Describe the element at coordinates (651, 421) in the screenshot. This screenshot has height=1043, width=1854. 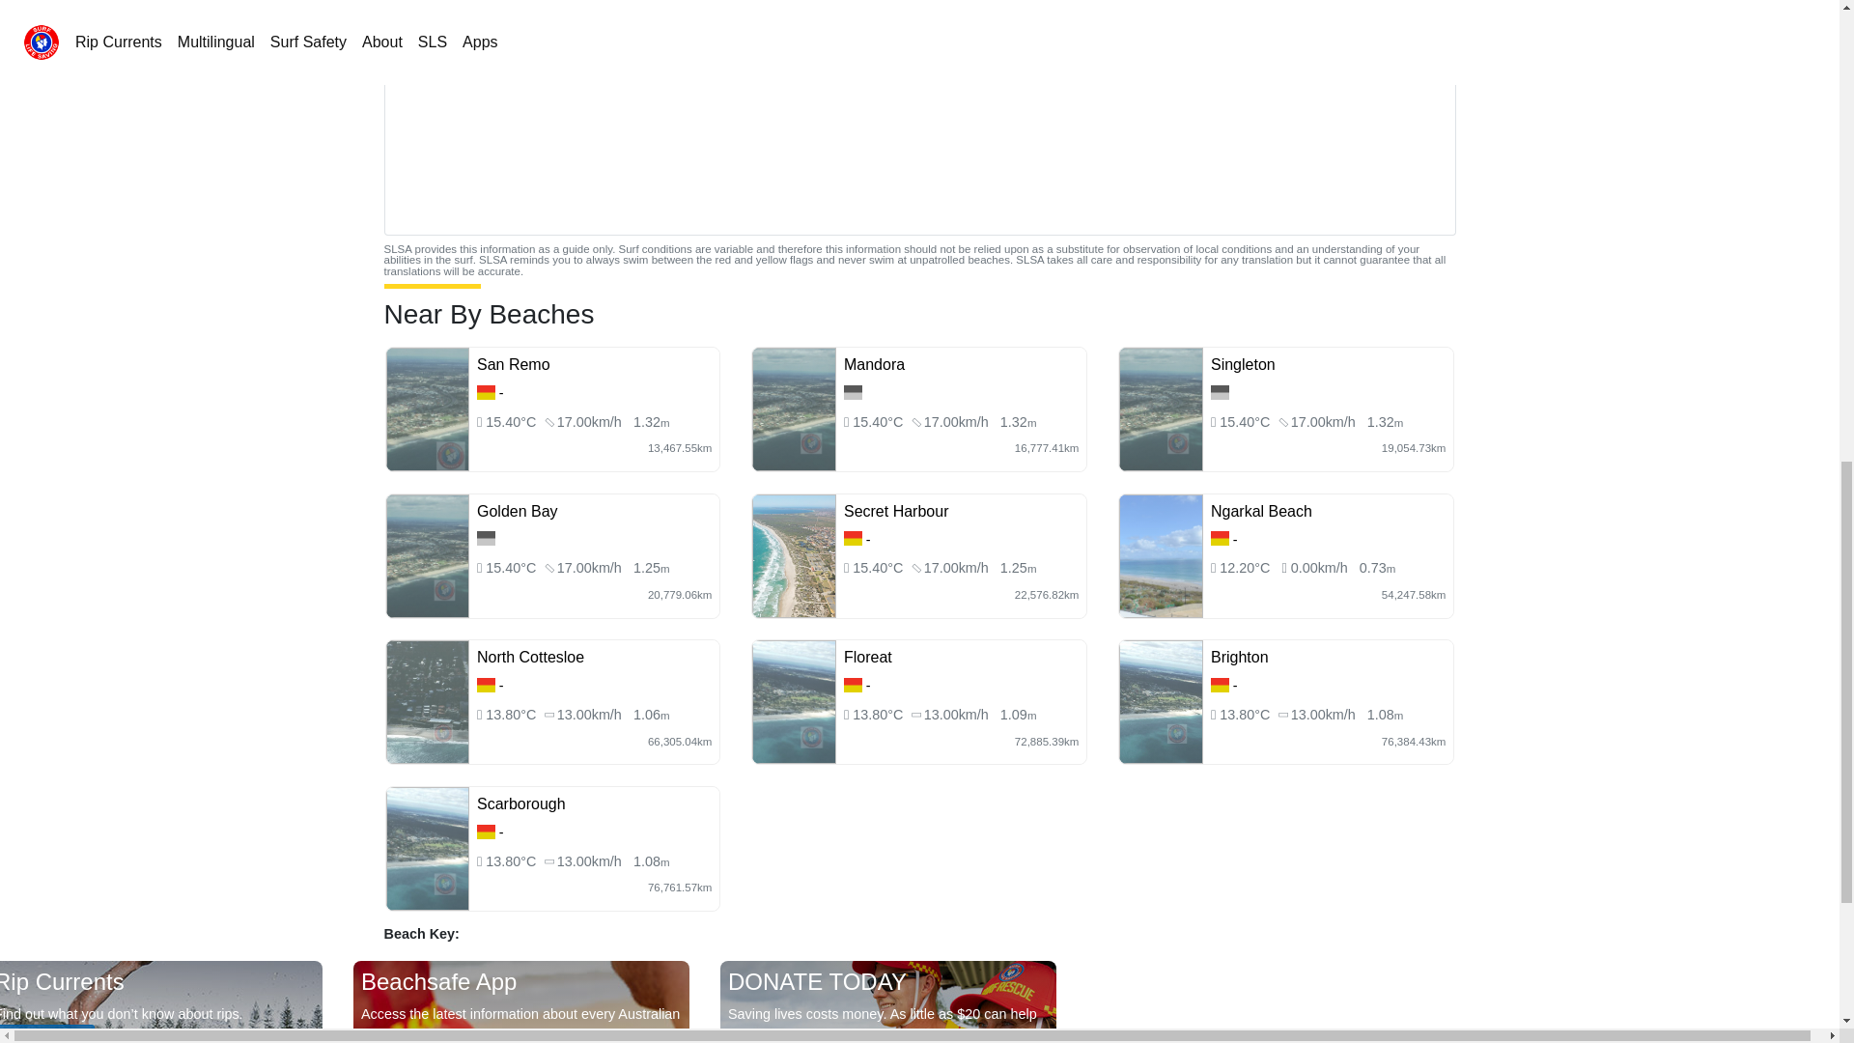
I see `Swell` at that location.